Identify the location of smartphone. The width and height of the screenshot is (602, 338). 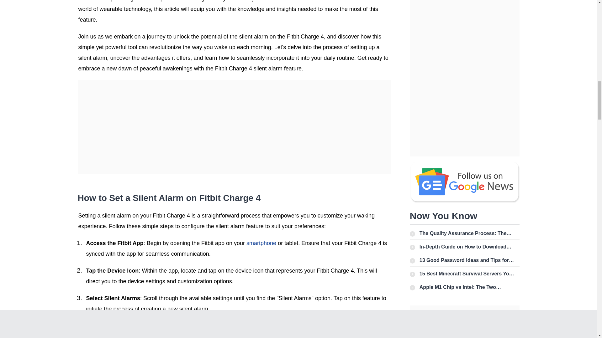
(261, 243).